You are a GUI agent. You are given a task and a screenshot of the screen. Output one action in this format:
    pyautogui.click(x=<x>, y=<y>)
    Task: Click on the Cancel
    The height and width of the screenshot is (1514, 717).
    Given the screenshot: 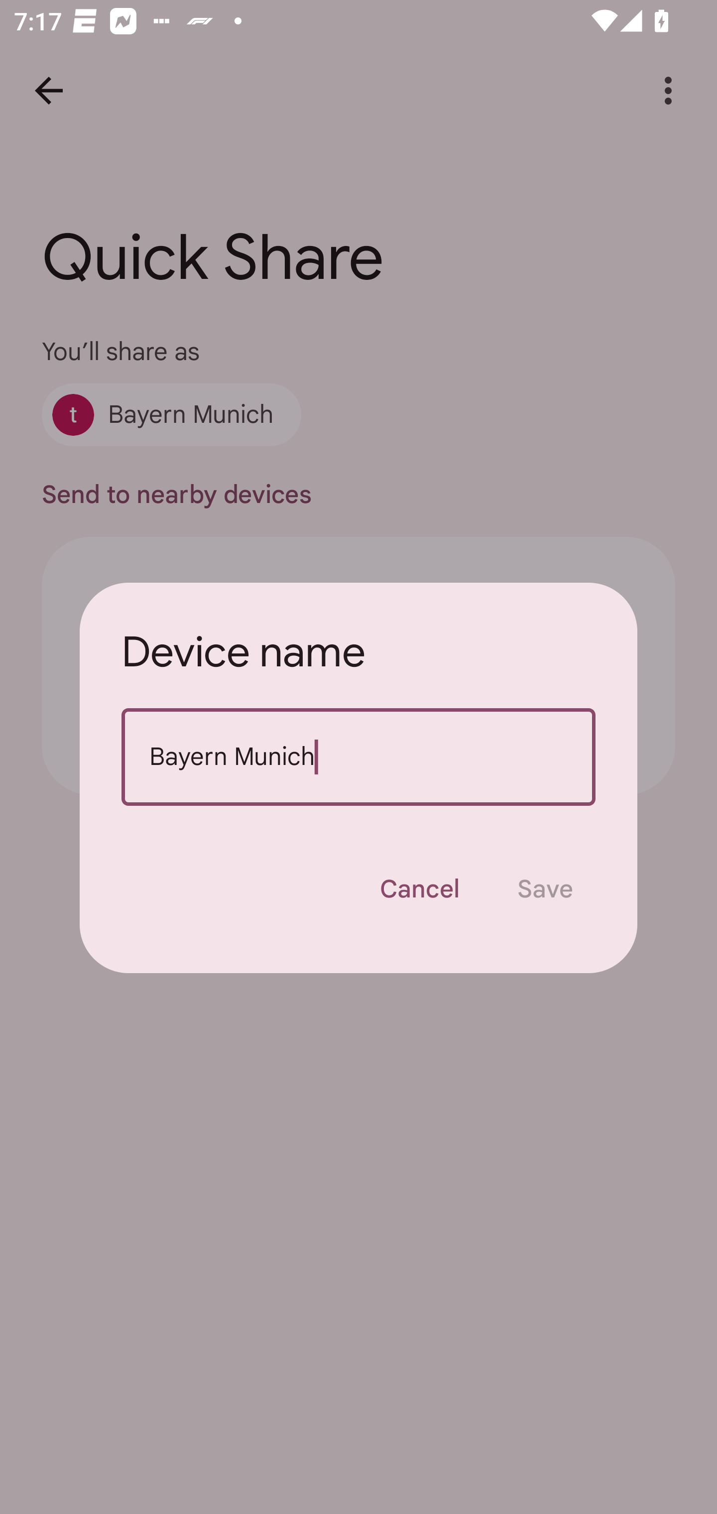 What is the action you would take?
    pyautogui.click(x=419, y=889)
    